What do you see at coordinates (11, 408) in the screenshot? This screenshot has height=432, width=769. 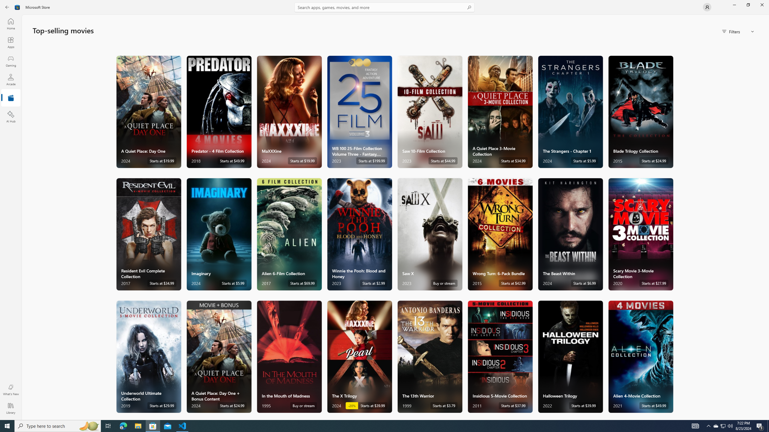 I see `Library` at bounding box center [11, 408].